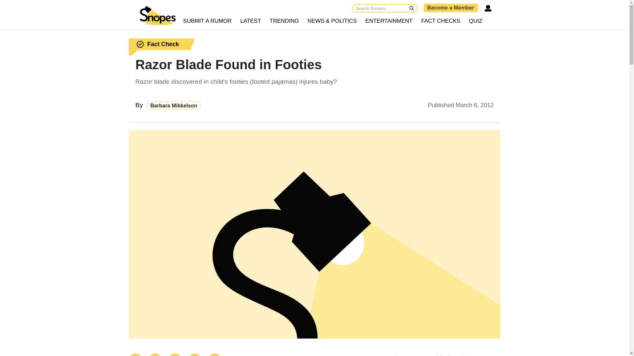  What do you see at coordinates (475, 21) in the screenshot?
I see `QUIZ` at bounding box center [475, 21].